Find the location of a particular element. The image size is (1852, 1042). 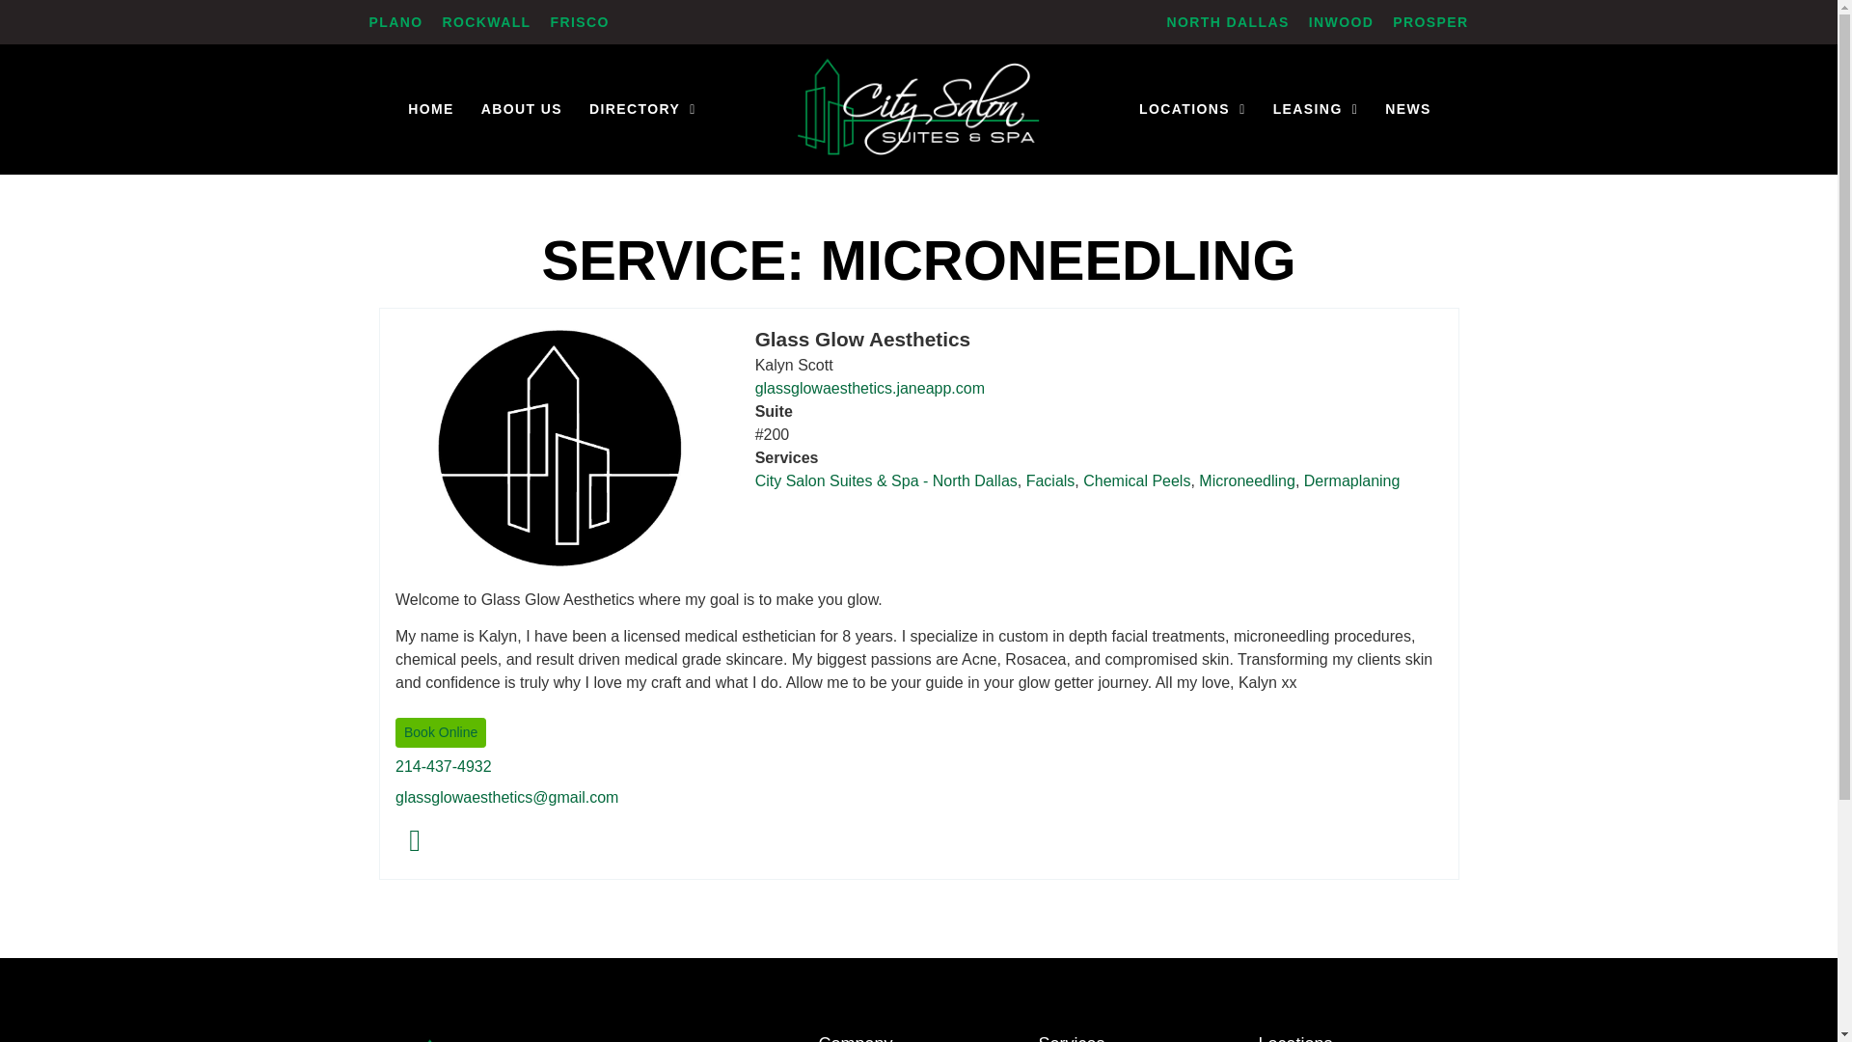

Microneedling is located at coordinates (1246, 481).